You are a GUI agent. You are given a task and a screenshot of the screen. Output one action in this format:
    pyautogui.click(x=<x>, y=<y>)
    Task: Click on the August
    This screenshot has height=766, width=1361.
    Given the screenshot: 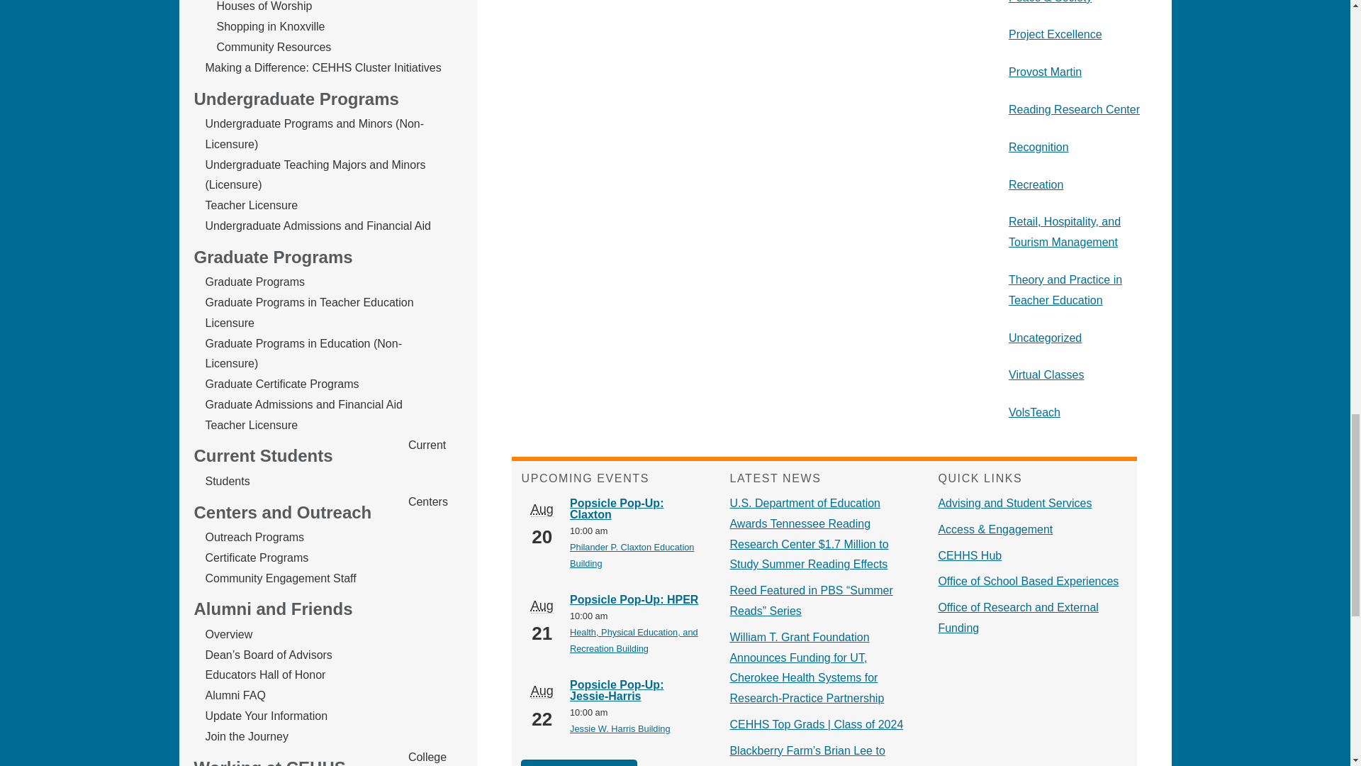 What is the action you would take?
    pyautogui.click(x=542, y=606)
    